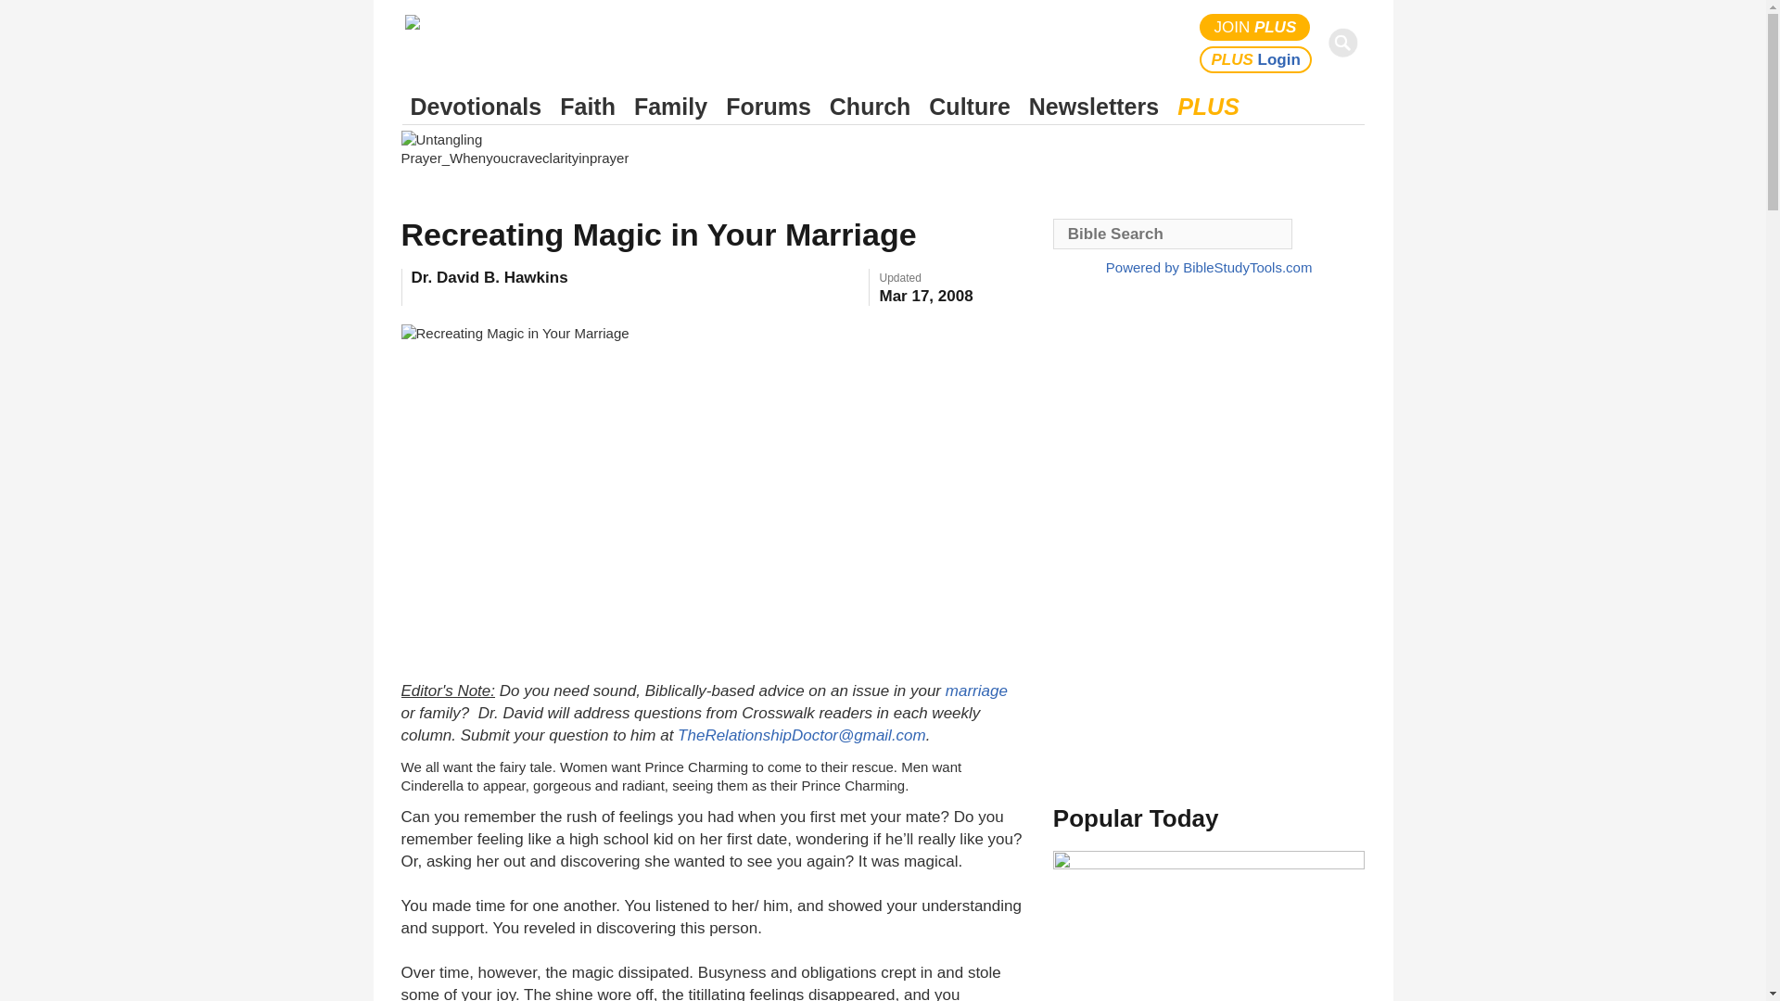  Describe the element at coordinates (1255, 28) in the screenshot. I see `JOIN PLUS` at that location.